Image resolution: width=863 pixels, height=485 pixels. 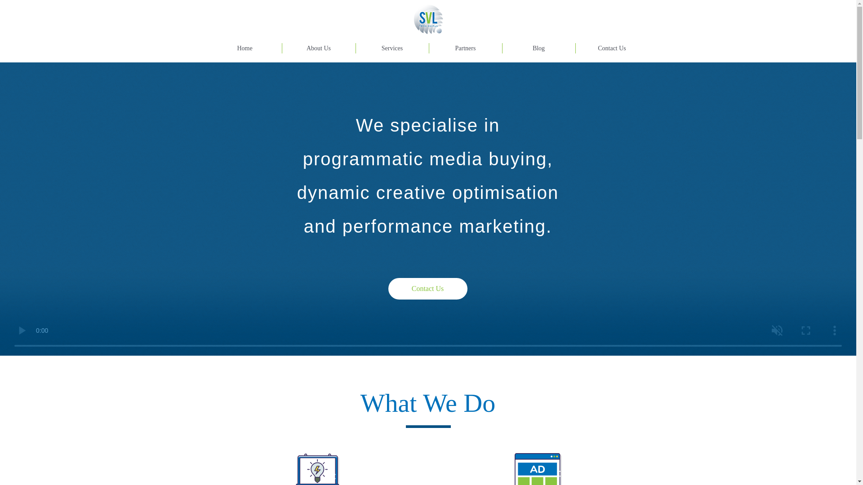 I want to click on Contact Us, so click(x=611, y=48).